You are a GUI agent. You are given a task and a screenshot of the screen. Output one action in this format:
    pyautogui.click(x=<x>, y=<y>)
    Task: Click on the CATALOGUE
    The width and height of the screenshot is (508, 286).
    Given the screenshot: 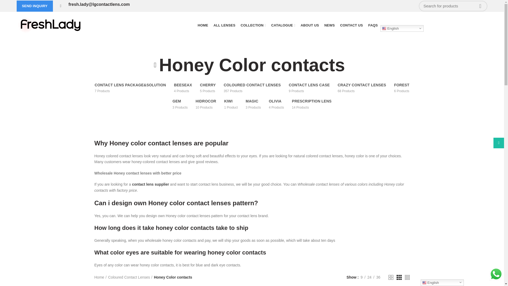 What is the action you would take?
    pyautogui.click(x=283, y=25)
    